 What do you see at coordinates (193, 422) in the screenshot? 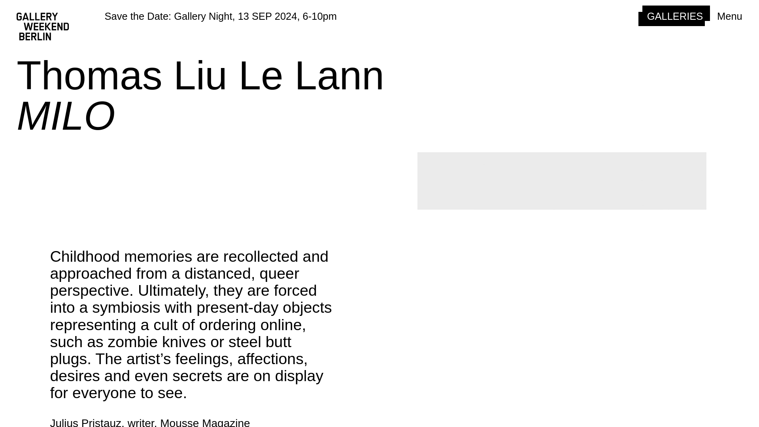
I see `Page 1` at bounding box center [193, 422].